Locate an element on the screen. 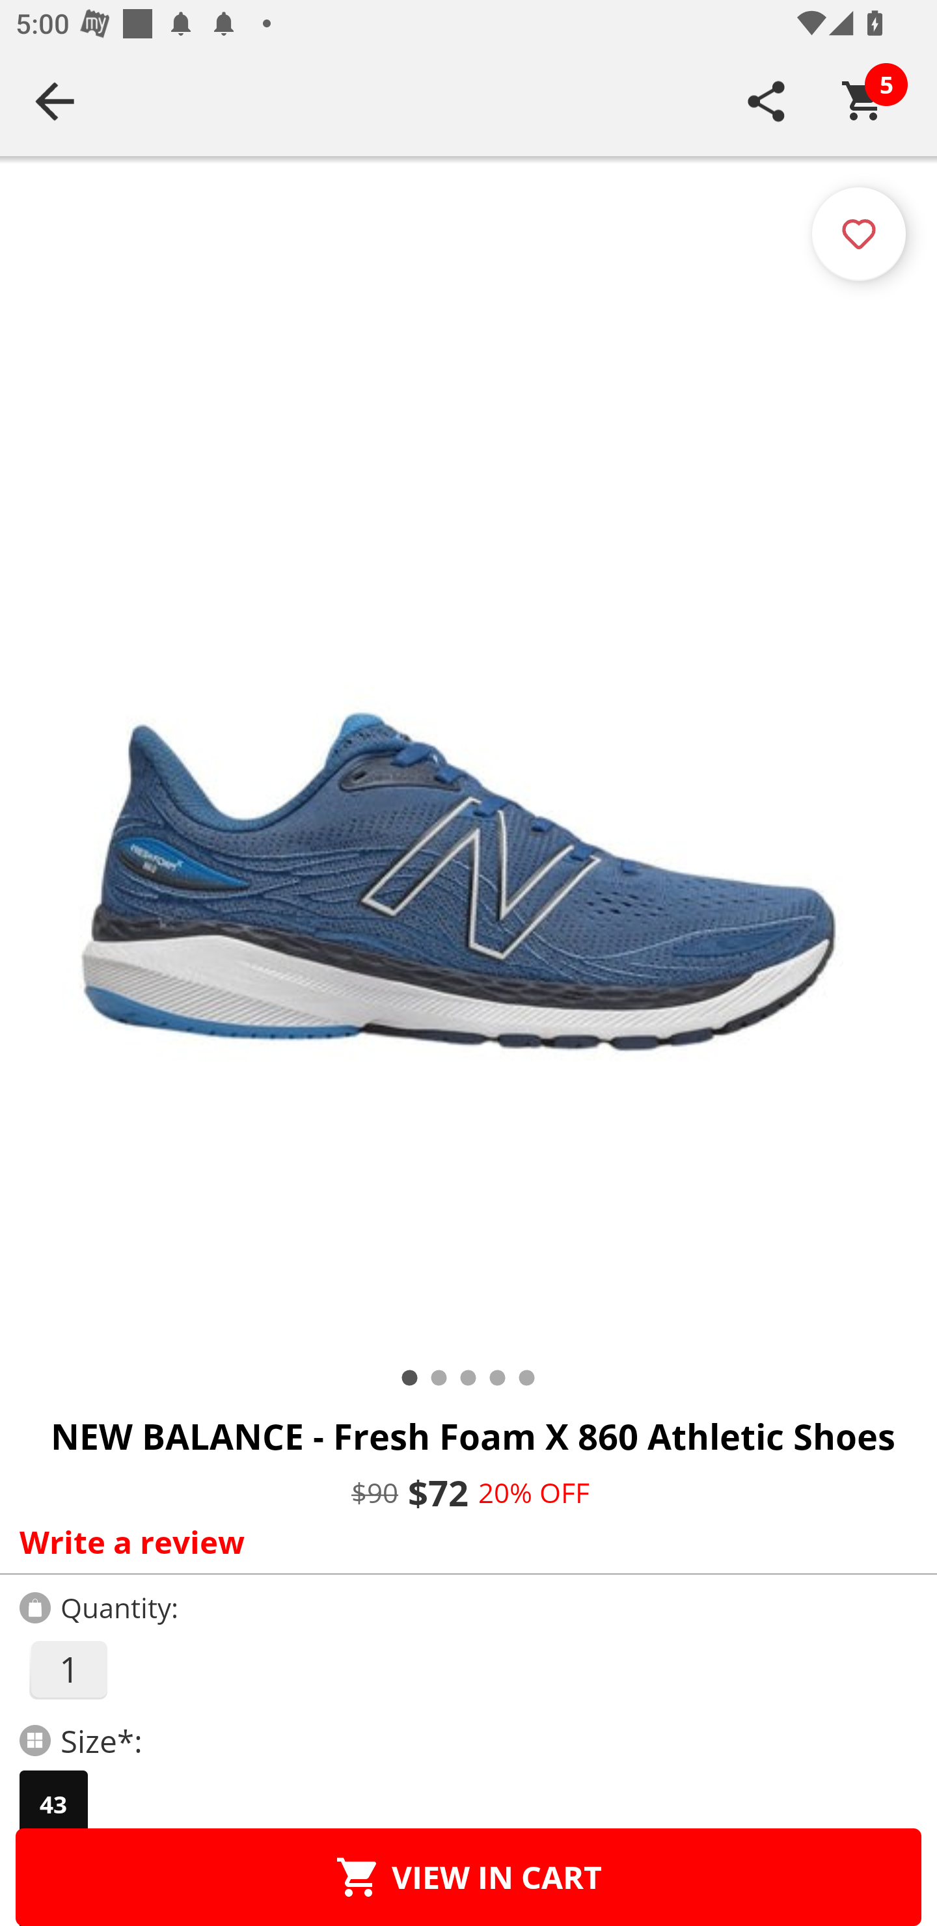 The height and width of the screenshot is (1926, 937). Cart is located at coordinates (863, 101).